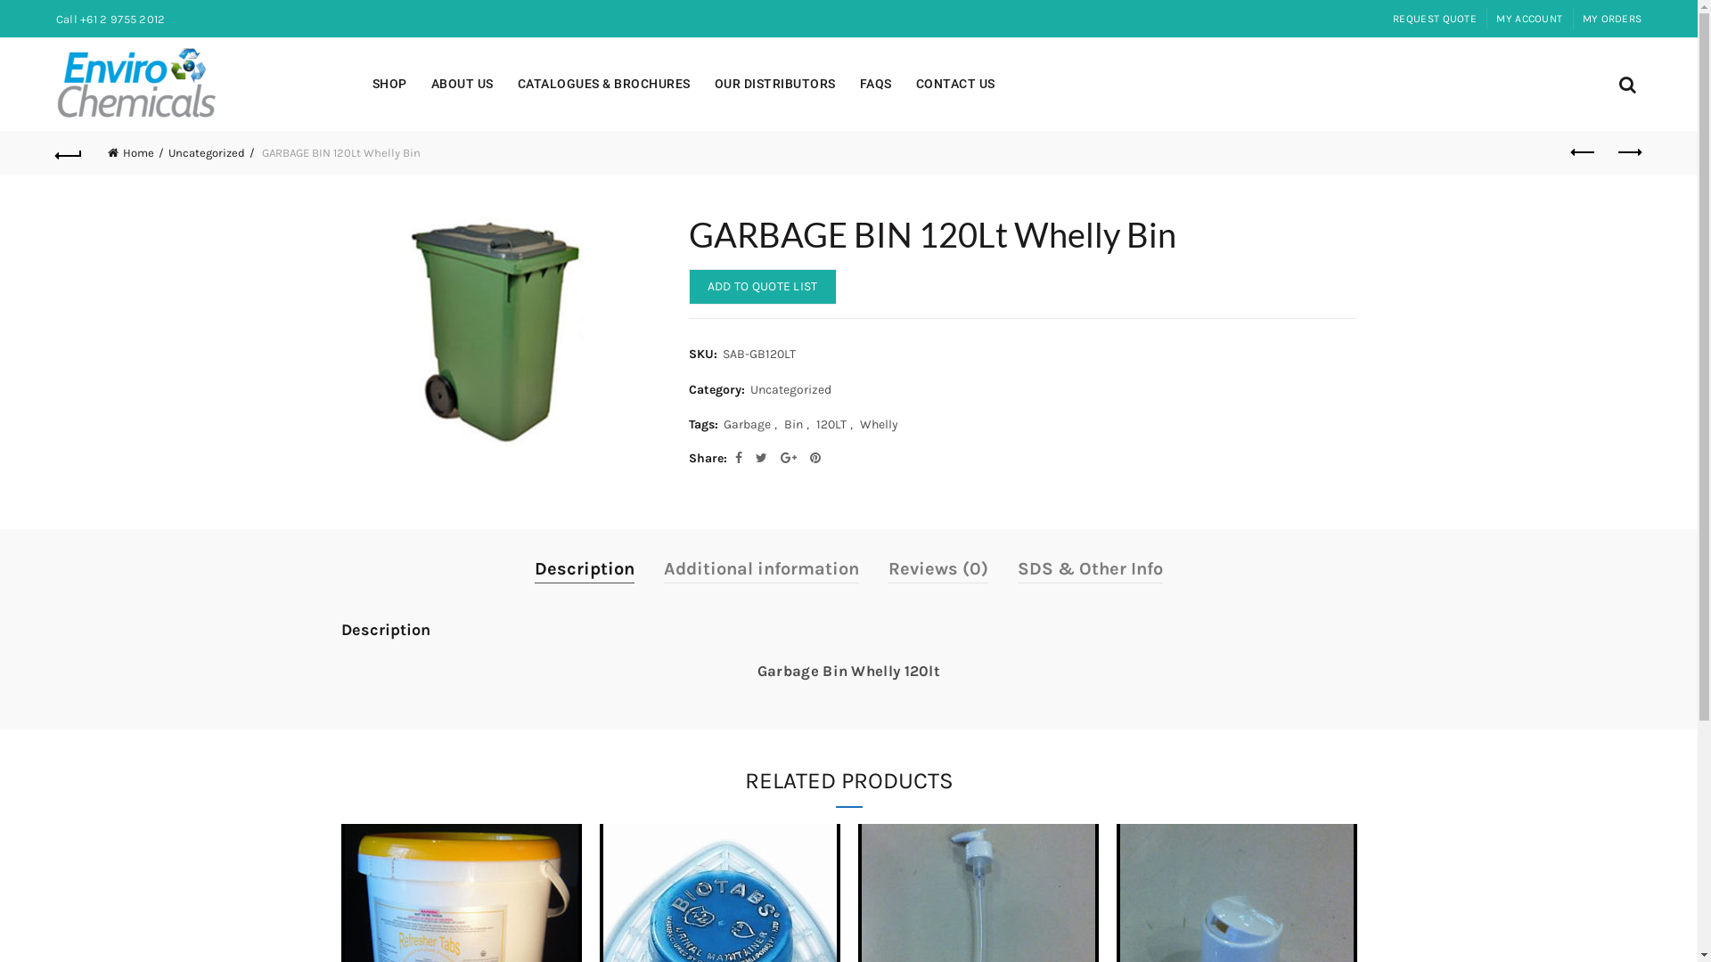  What do you see at coordinates (1628, 153) in the screenshot?
I see `Next product` at bounding box center [1628, 153].